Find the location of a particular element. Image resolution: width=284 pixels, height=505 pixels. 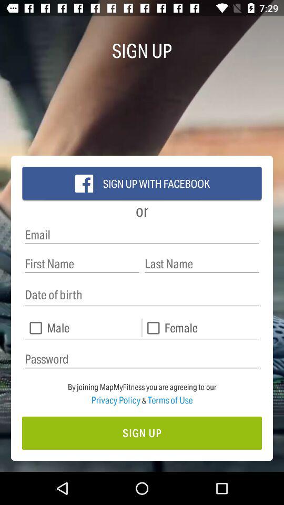

enter your password is located at coordinates (142, 359).